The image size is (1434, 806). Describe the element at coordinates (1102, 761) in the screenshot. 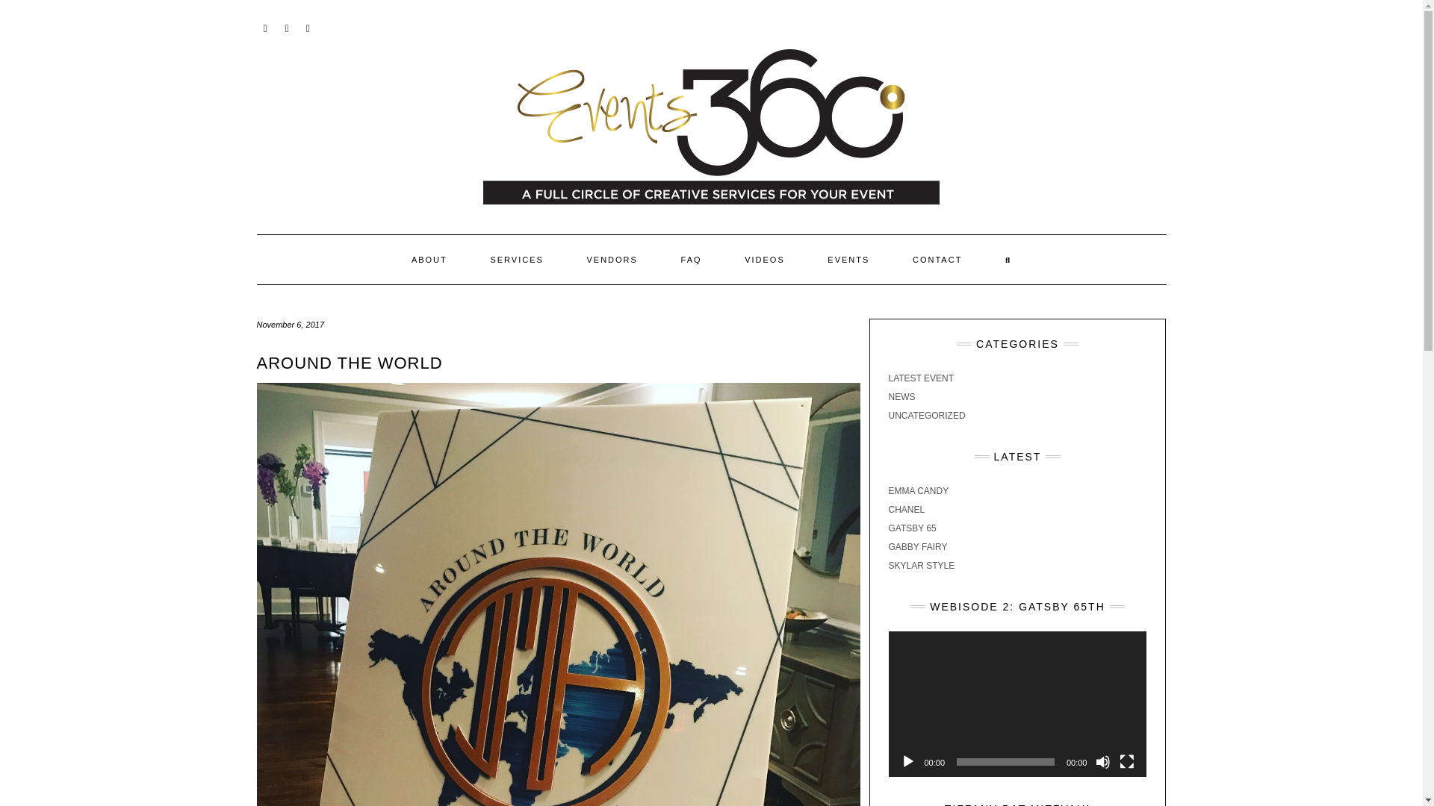

I see `Mute` at that location.